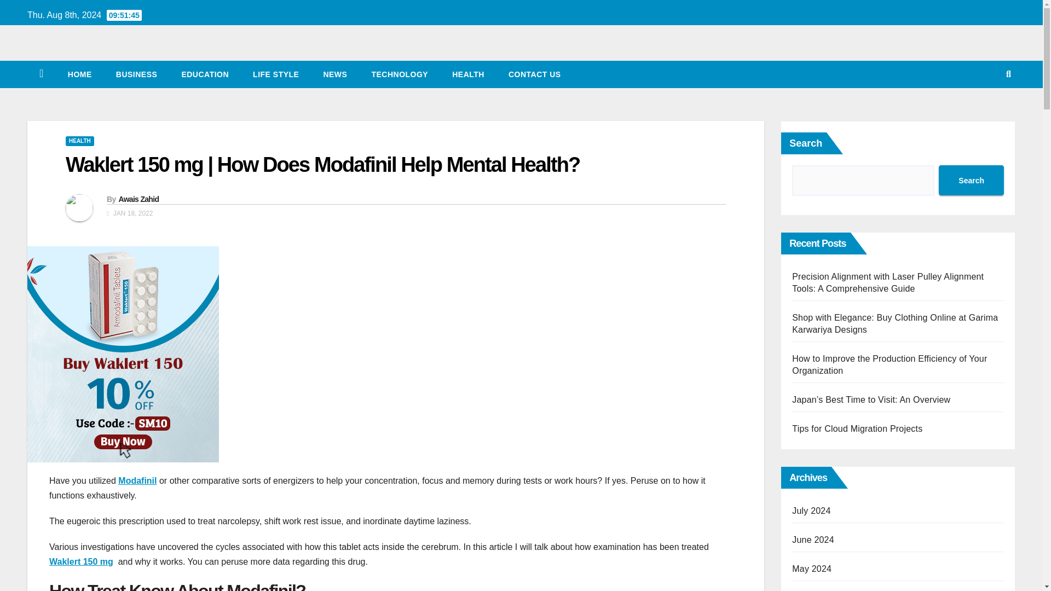 Image resolution: width=1051 pixels, height=591 pixels. What do you see at coordinates (80, 74) in the screenshot?
I see `HOME` at bounding box center [80, 74].